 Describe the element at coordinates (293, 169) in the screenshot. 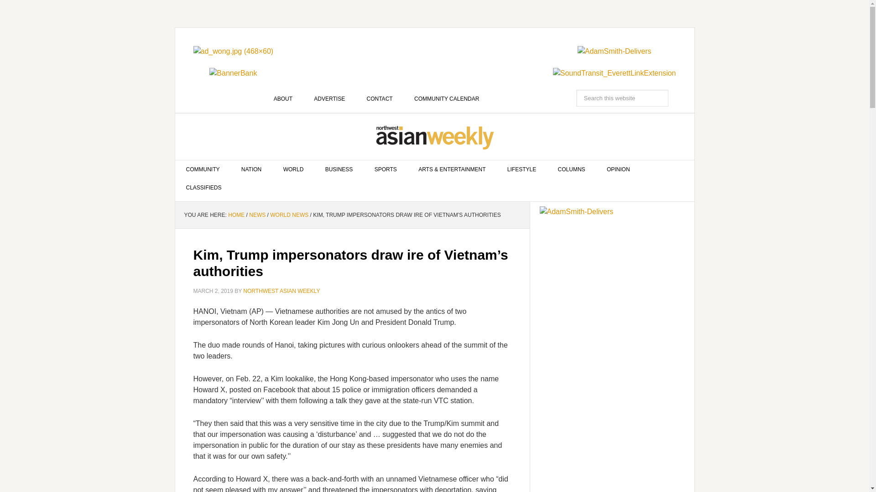

I see `WORLD` at that location.